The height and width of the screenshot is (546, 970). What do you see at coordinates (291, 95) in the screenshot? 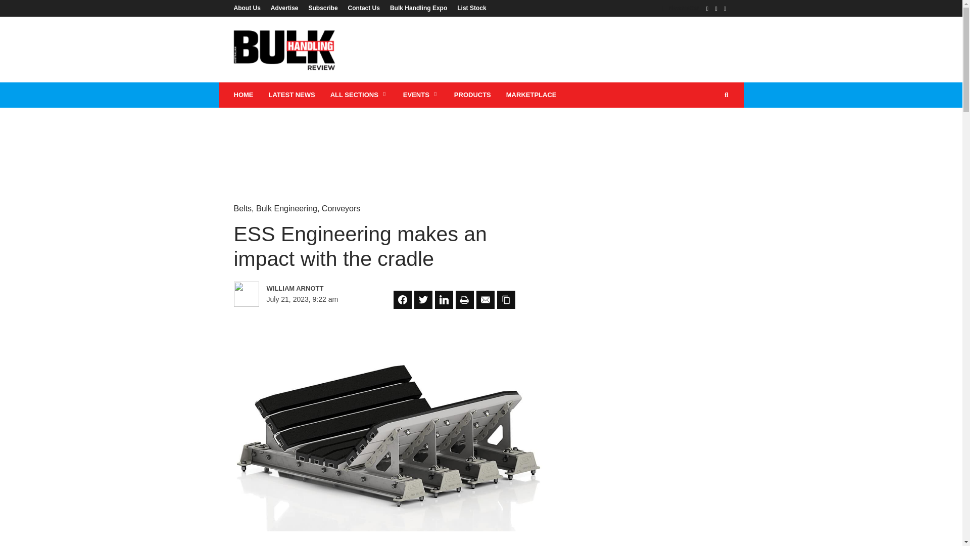
I see `LATEST NEWS` at bounding box center [291, 95].